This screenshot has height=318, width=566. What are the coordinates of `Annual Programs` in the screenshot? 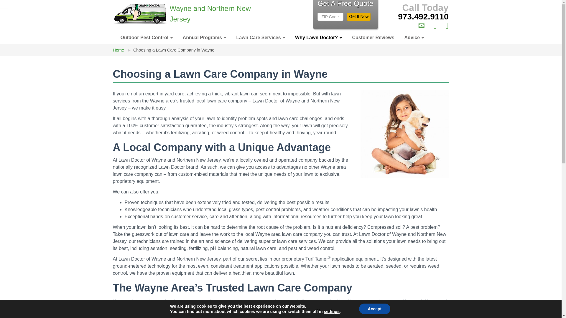 It's located at (205, 38).